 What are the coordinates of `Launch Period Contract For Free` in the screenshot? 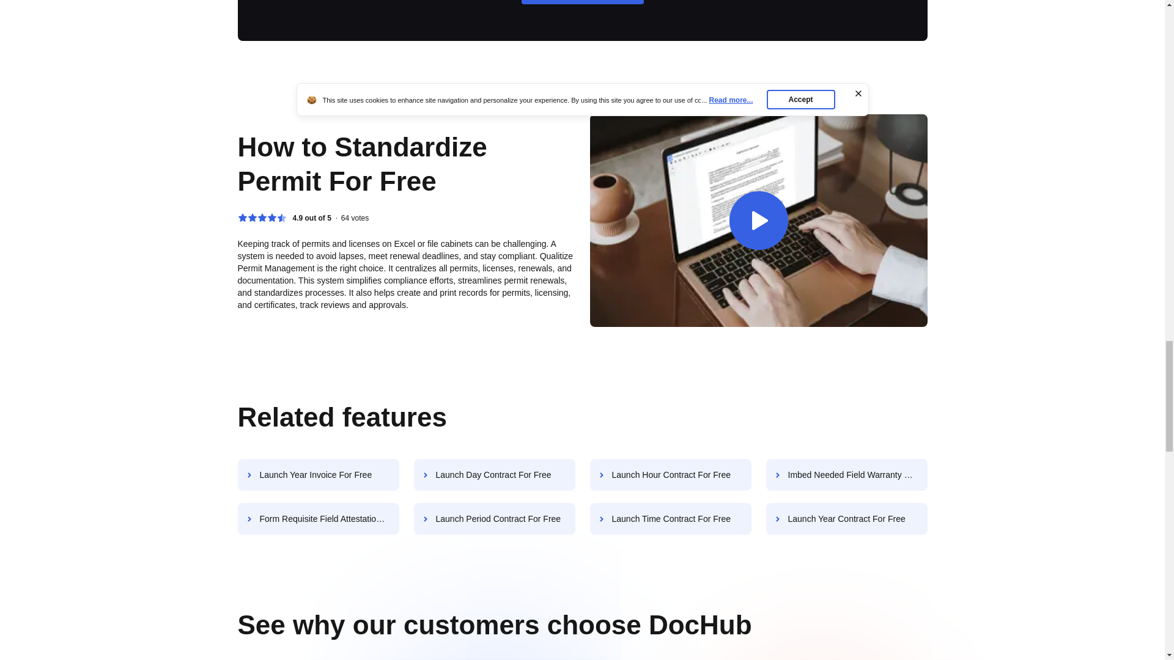 It's located at (494, 518).